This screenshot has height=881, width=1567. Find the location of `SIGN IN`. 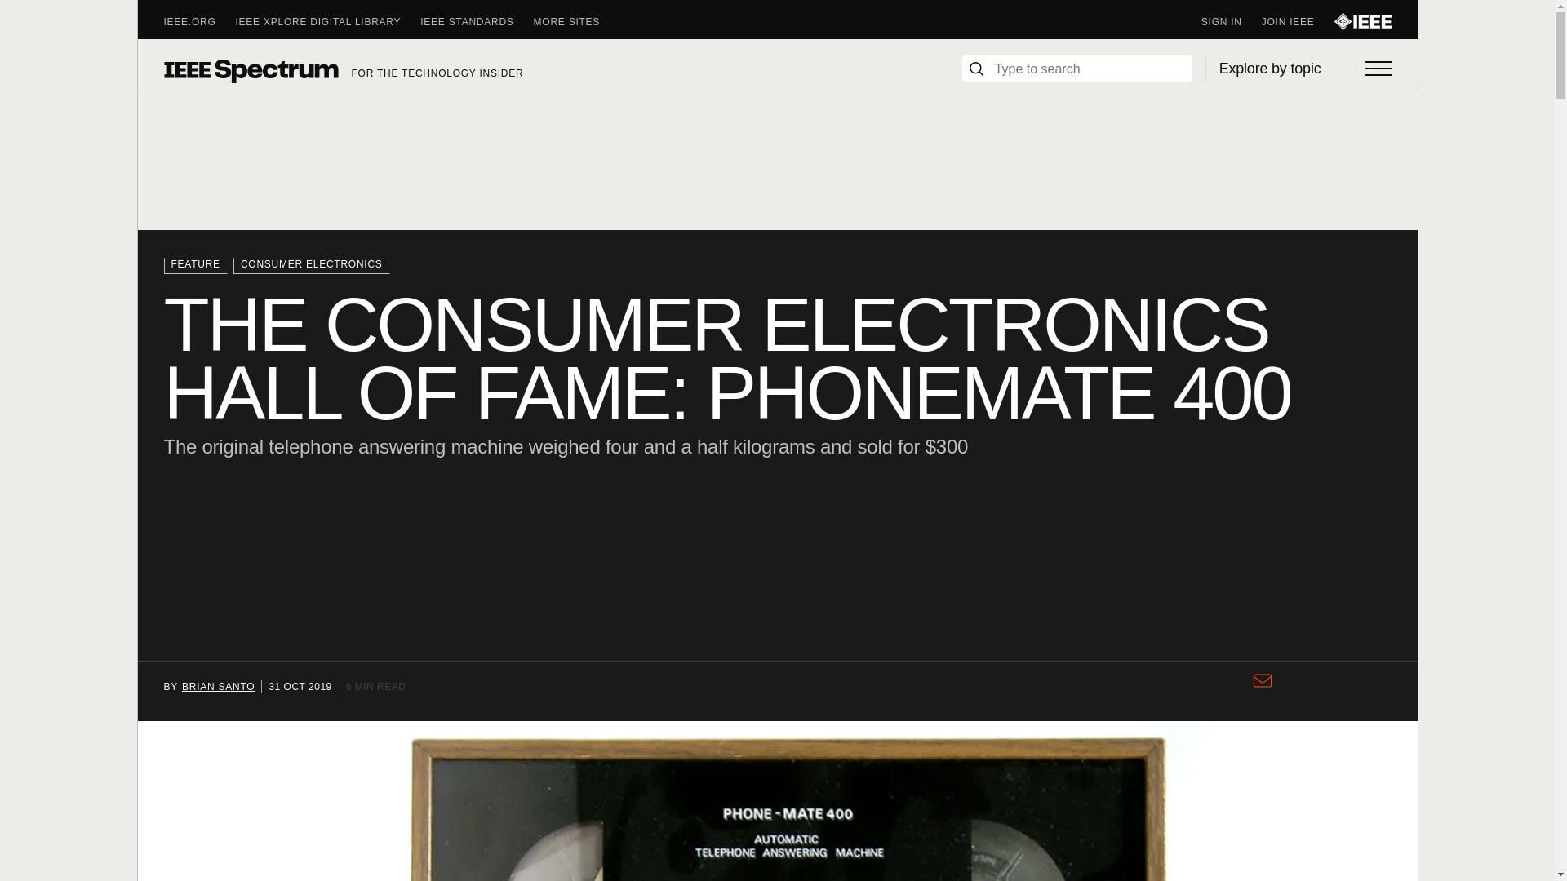

SIGN IN is located at coordinates (1231, 21).